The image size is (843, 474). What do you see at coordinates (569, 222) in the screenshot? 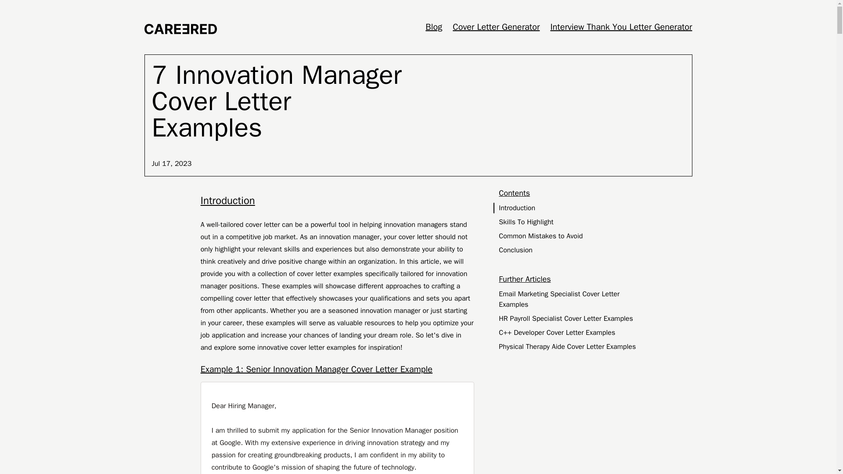
I see `Skills To Highlight` at bounding box center [569, 222].